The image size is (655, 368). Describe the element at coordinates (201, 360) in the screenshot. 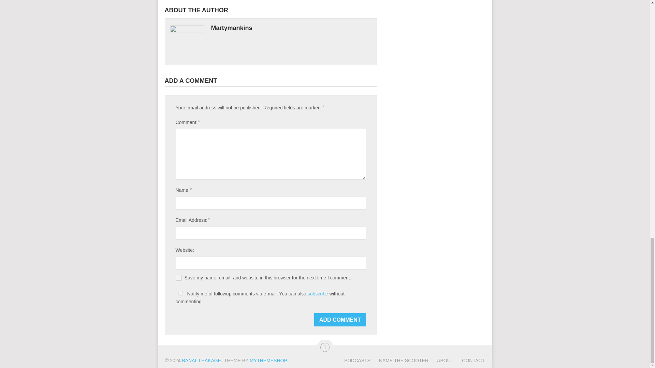

I see `BANAL LEAKAGE` at that location.